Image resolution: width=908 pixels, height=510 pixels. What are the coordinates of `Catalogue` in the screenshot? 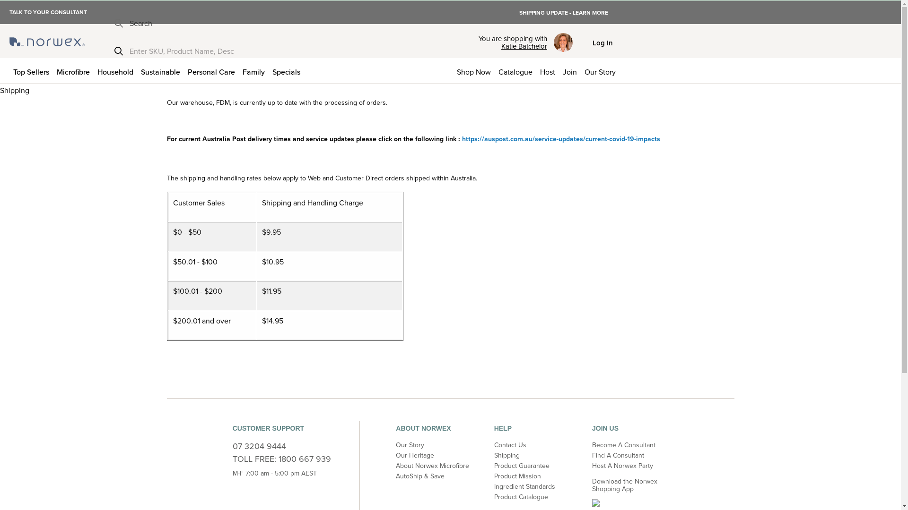 It's located at (515, 71).